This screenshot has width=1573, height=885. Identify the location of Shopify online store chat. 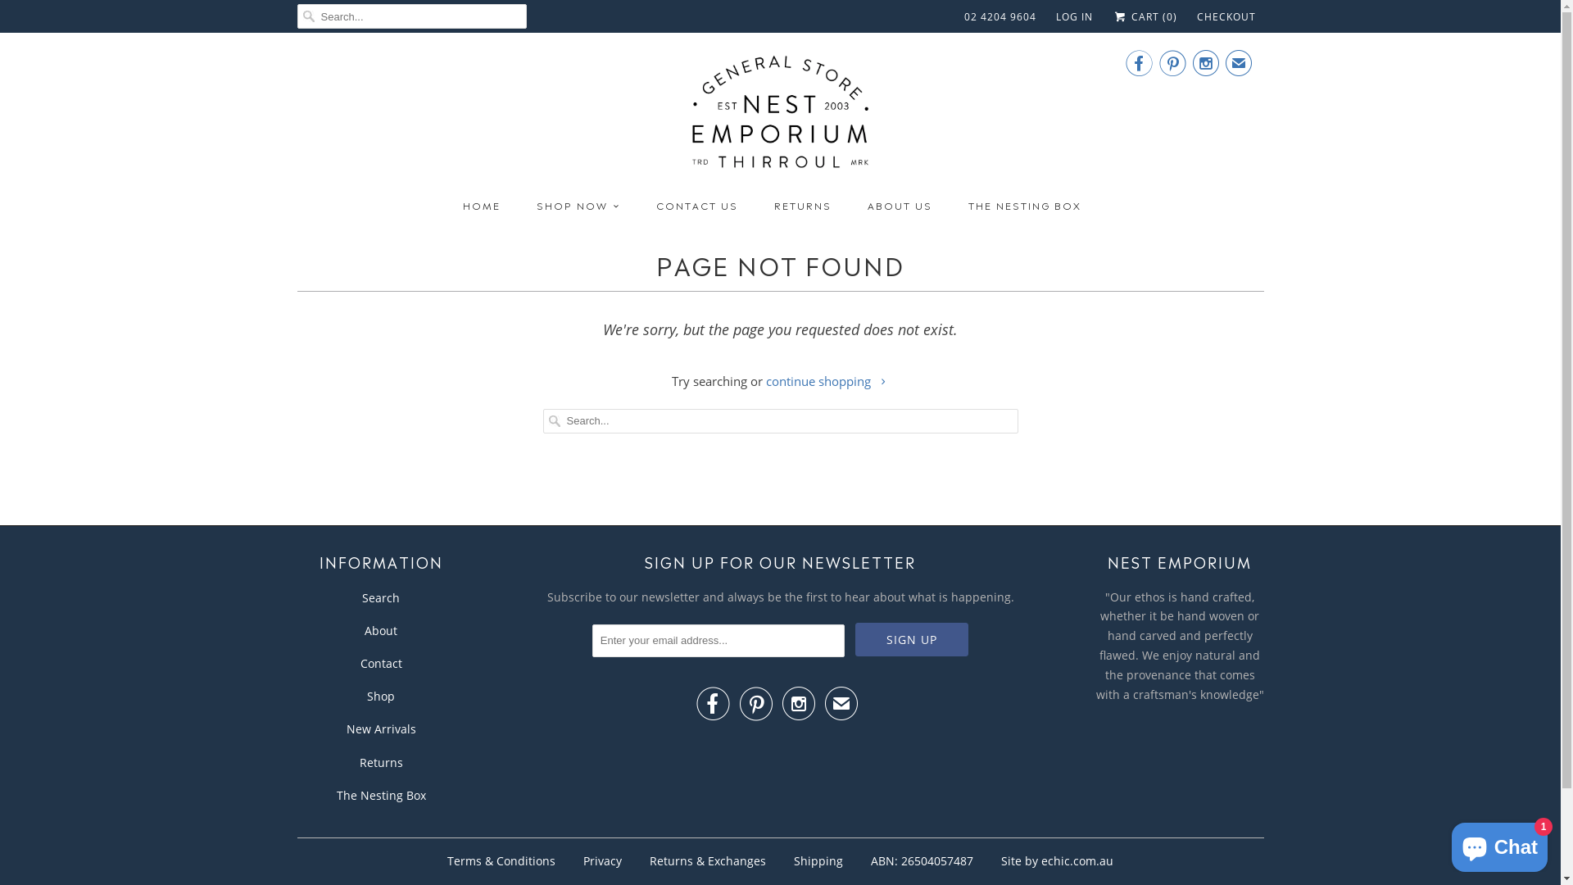
(1499, 844).